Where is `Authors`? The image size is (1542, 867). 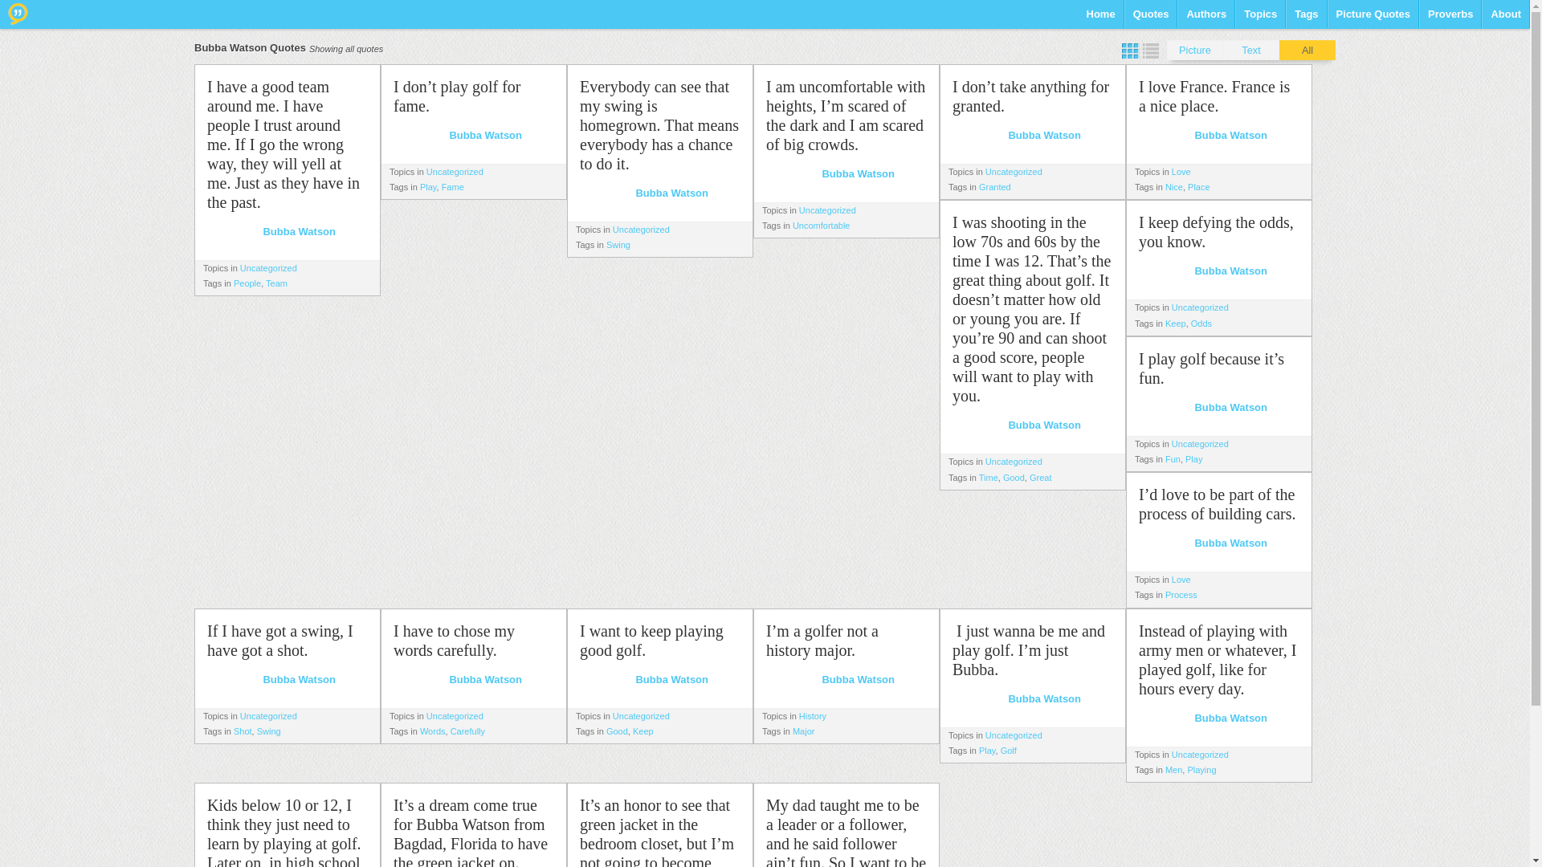 Authors is located at coordinates (1205, 19).